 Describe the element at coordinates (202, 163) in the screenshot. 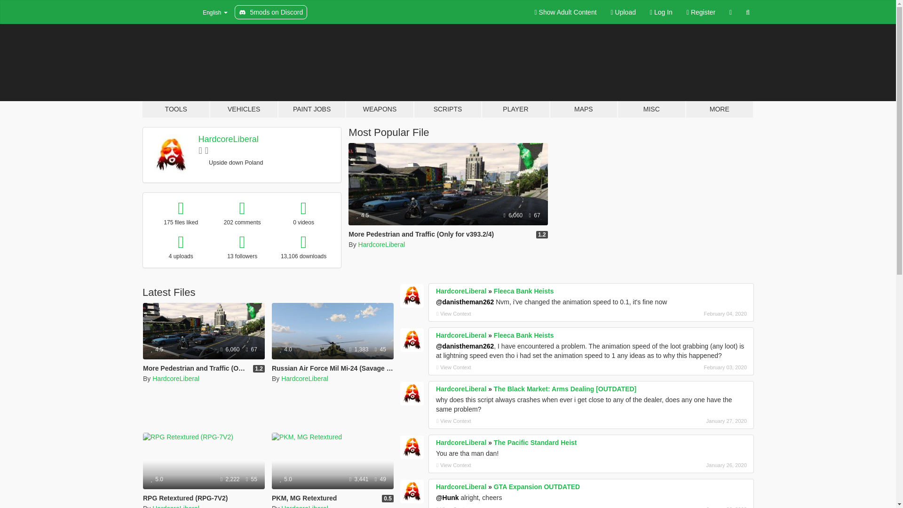

I see `Indonesia` at that location.